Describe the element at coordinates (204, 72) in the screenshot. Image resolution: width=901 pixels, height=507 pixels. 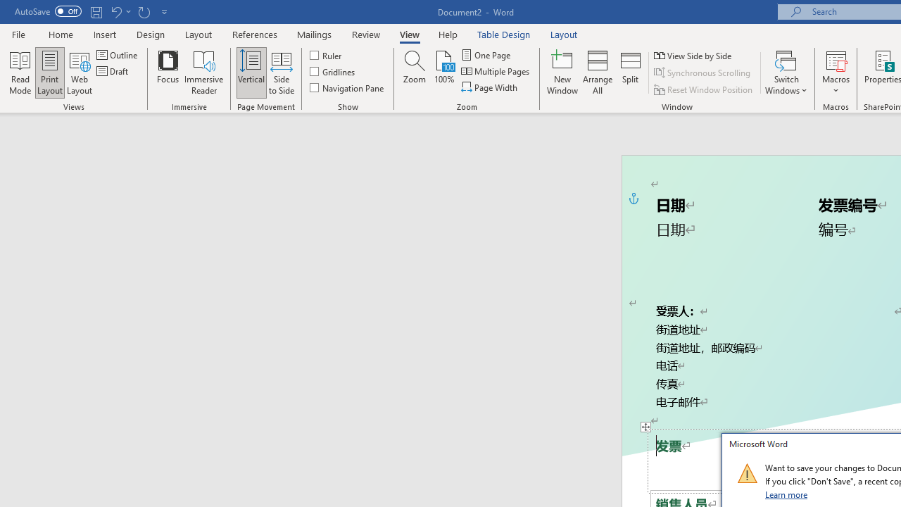
I see `Immersive Reader` at that location.